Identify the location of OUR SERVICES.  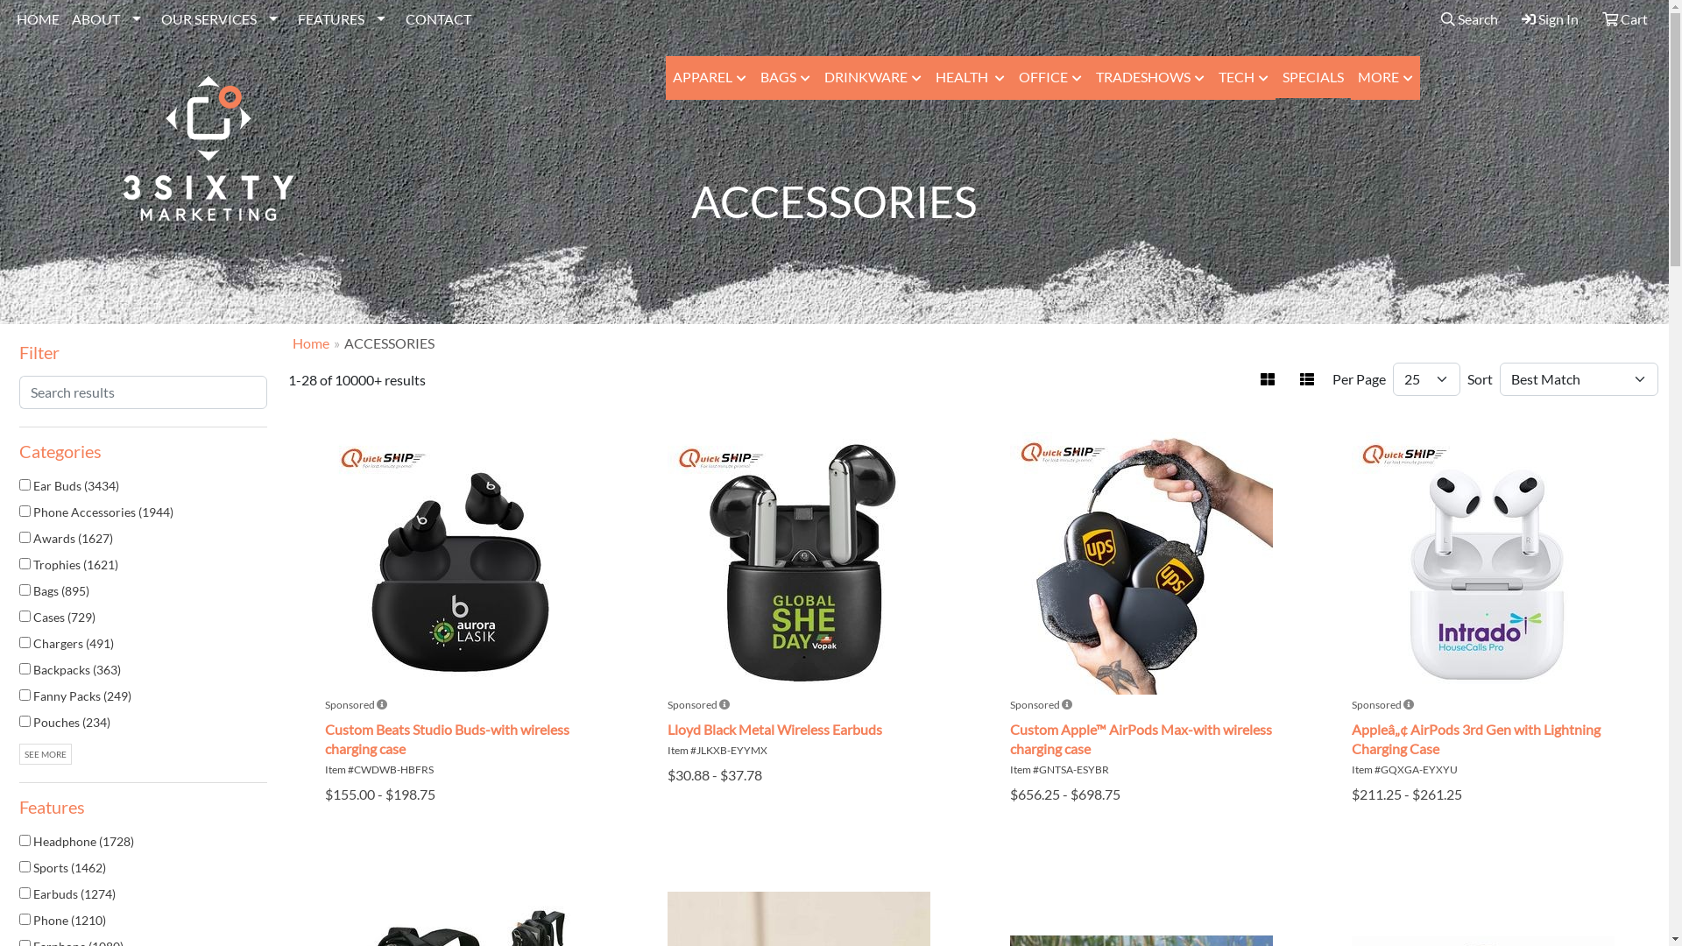
(223, 19).